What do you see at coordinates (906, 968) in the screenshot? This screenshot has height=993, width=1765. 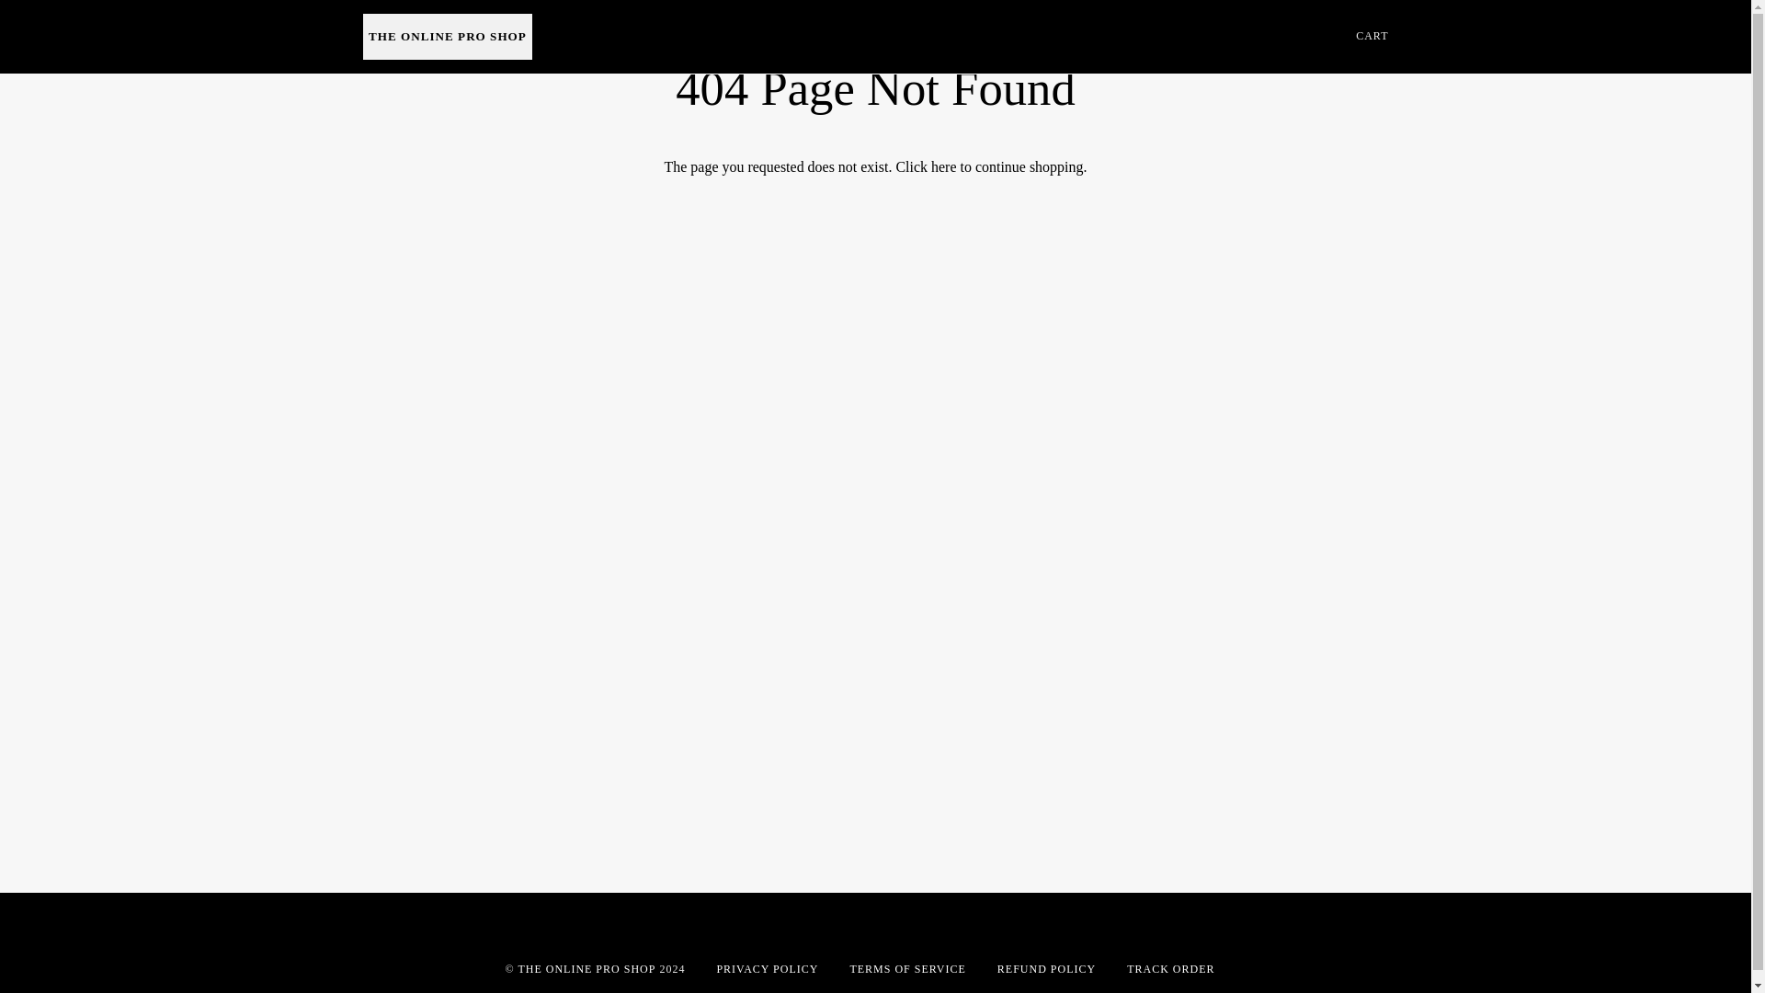 I see `TERMS OF SERVICE` at bounding box center [906, 968].